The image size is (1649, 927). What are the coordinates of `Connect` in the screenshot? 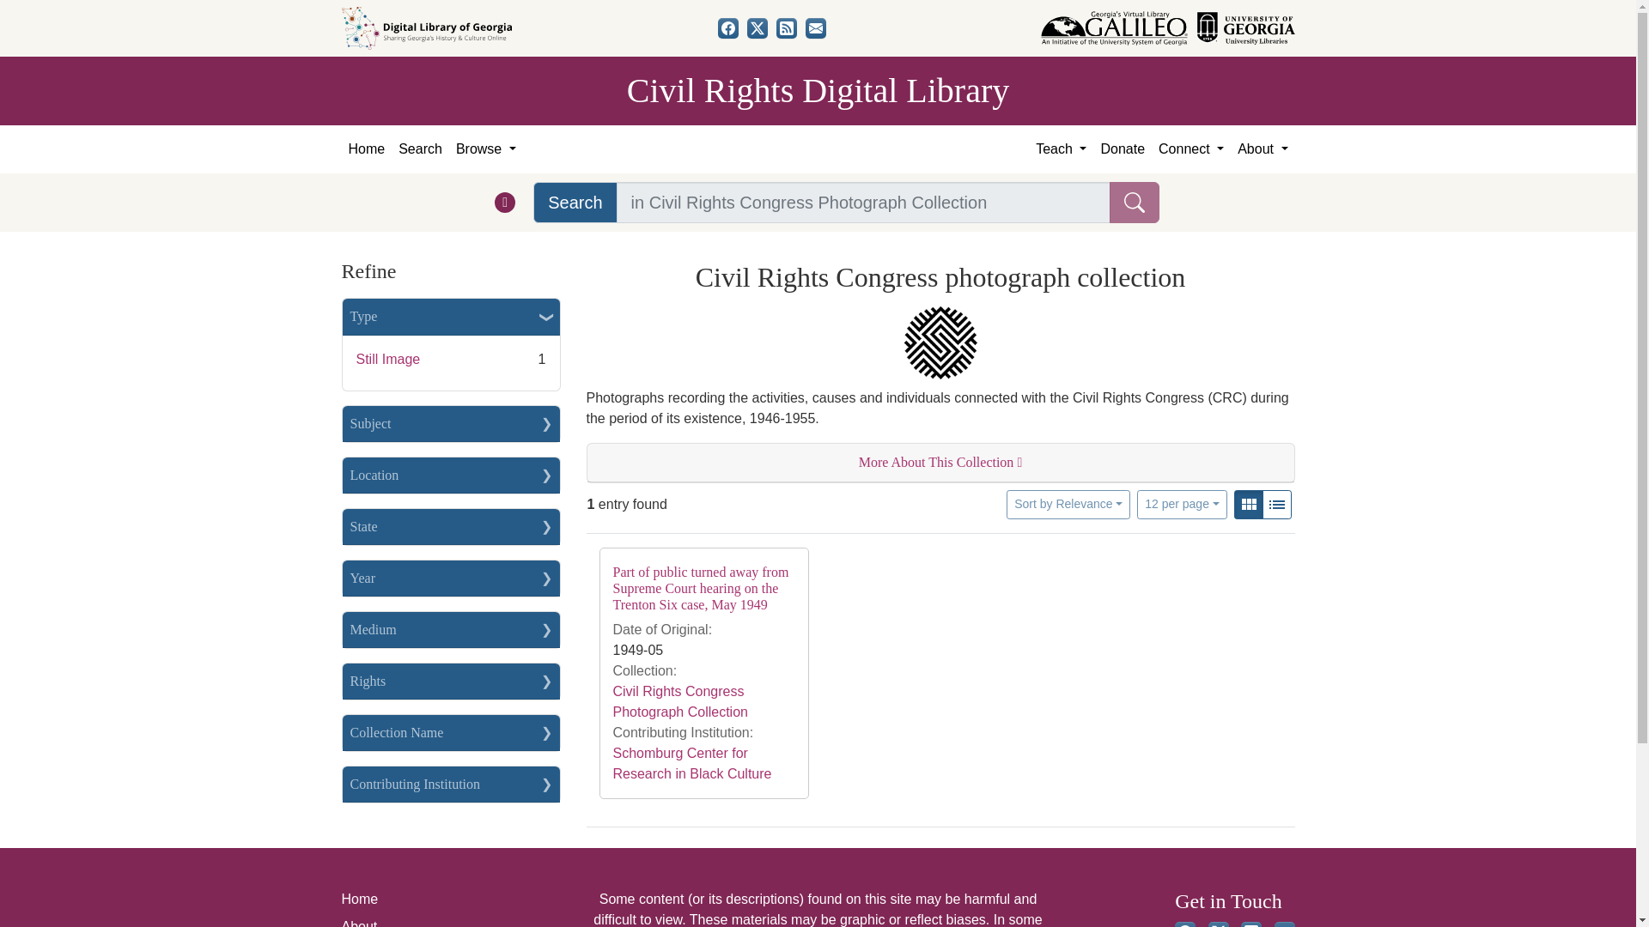 It's located at (1190, 149).